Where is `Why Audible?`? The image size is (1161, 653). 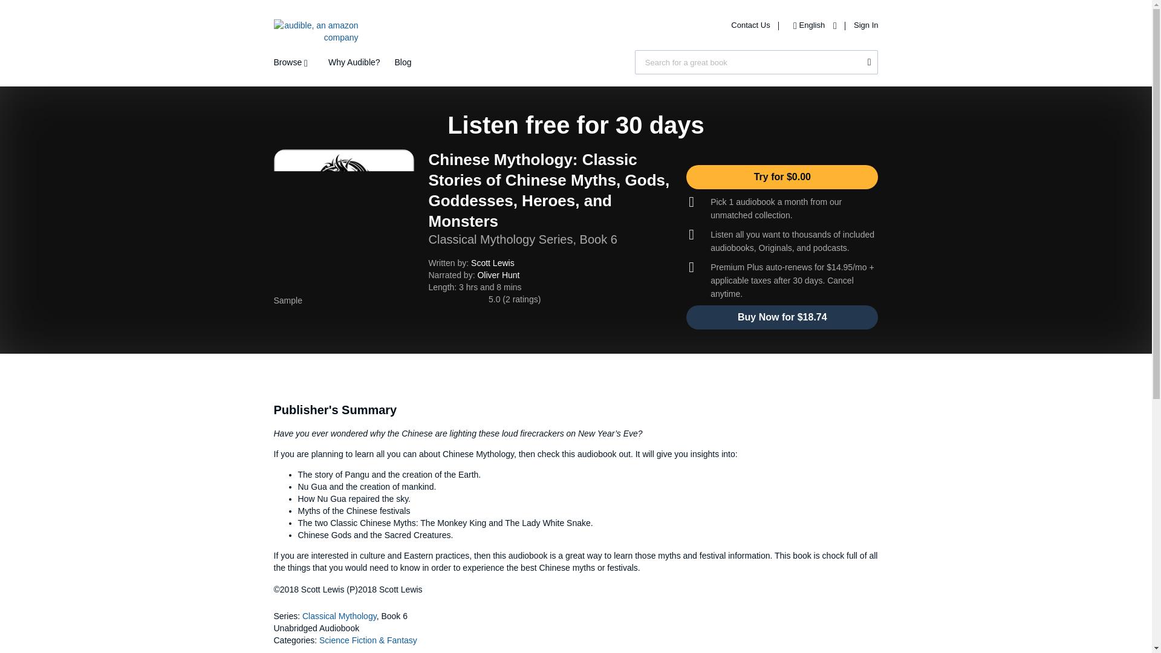
Why Audible? is located at coordinates (354, 62).